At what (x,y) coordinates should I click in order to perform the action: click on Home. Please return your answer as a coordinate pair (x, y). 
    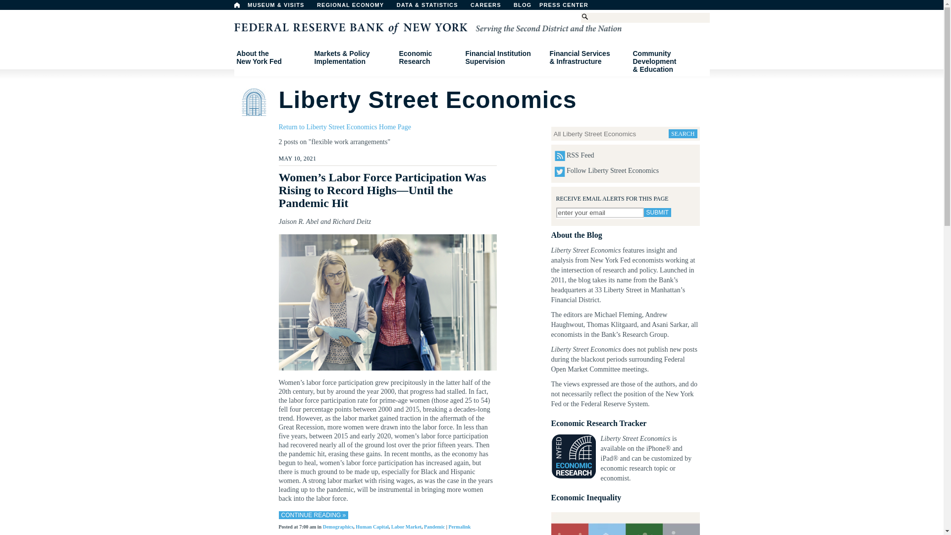
    Looking at the image, I should click on (569, 7).